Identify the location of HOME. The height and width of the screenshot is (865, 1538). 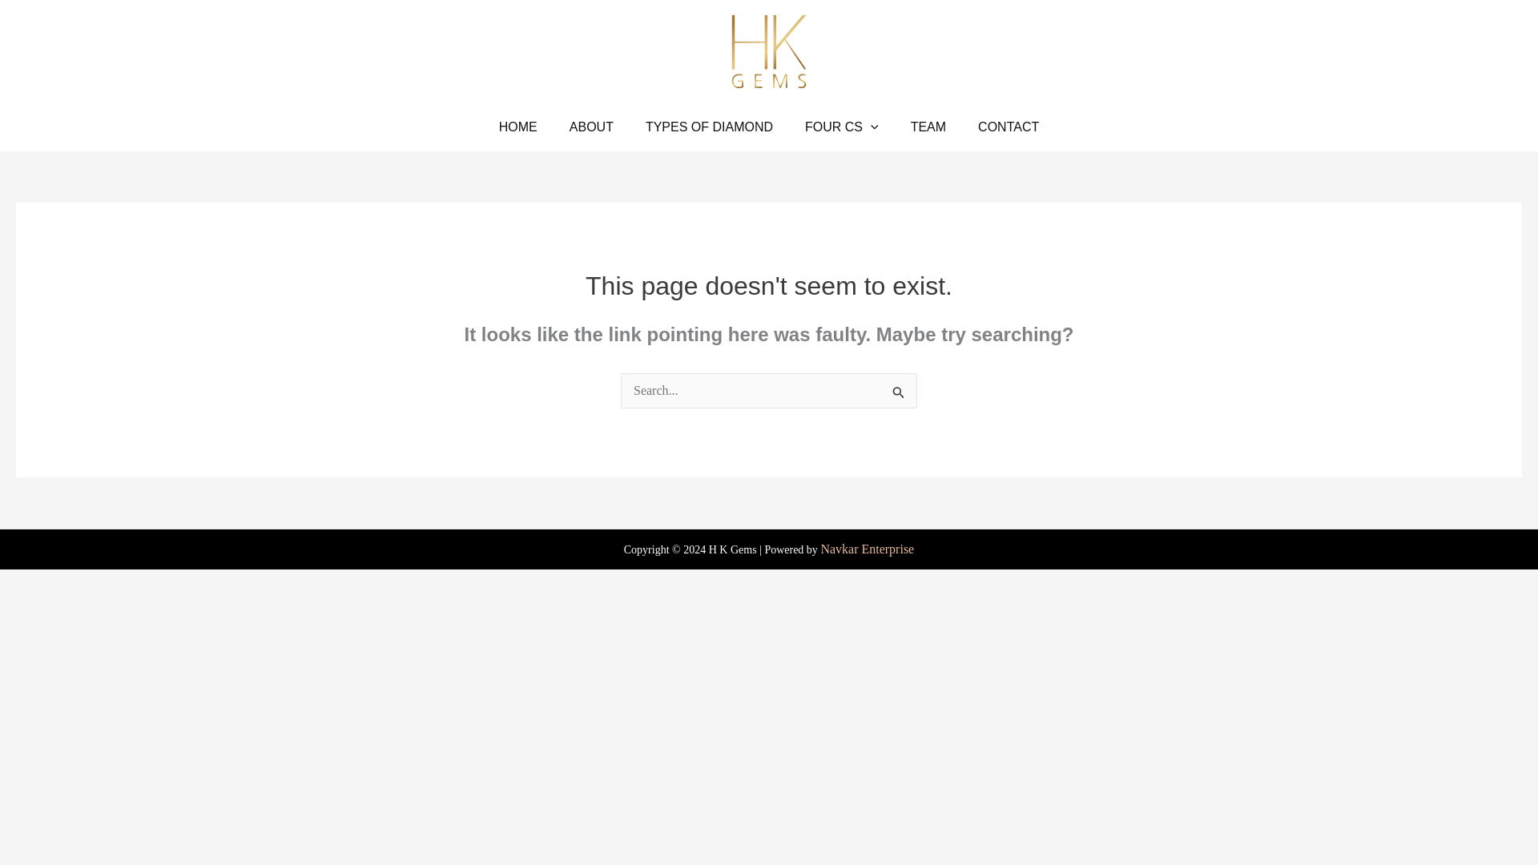
(517, 127).